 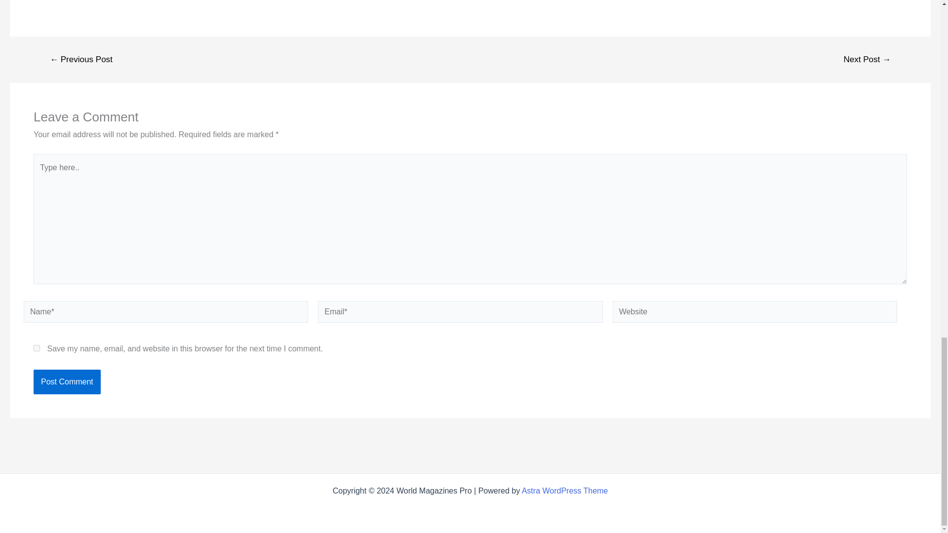 What do you see at coordinates (565, 491) in the screenshot?
I see `Astra WordPress Theme` at bounding box center [565, 491].